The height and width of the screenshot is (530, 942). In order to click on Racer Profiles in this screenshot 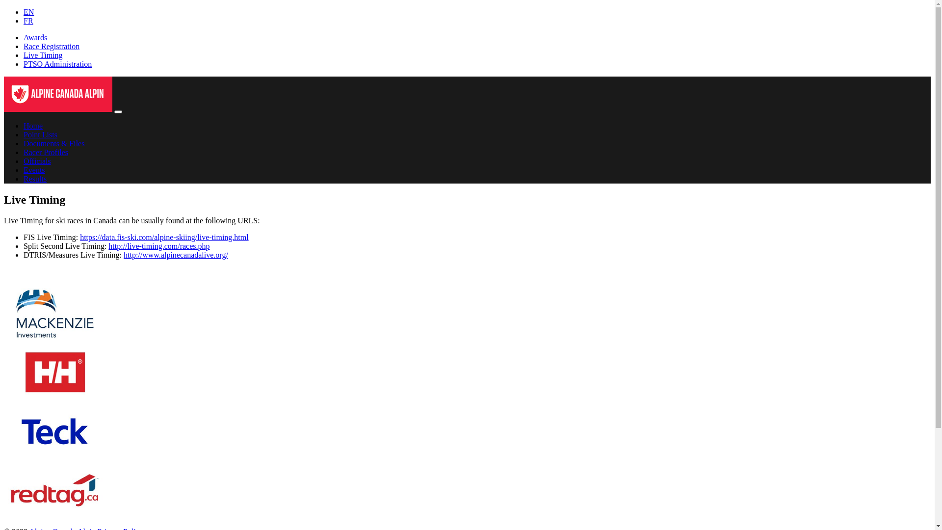, I will do `click(46, 152)`.